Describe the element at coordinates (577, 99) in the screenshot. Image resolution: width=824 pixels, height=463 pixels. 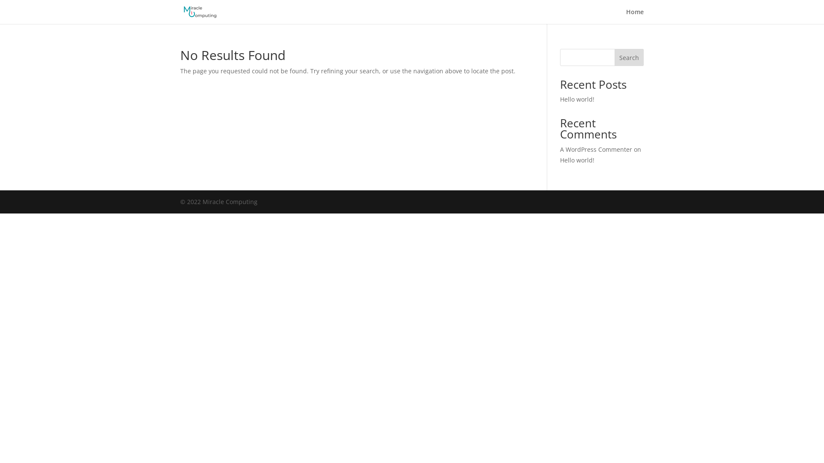
I see `Hello world!` at that location.